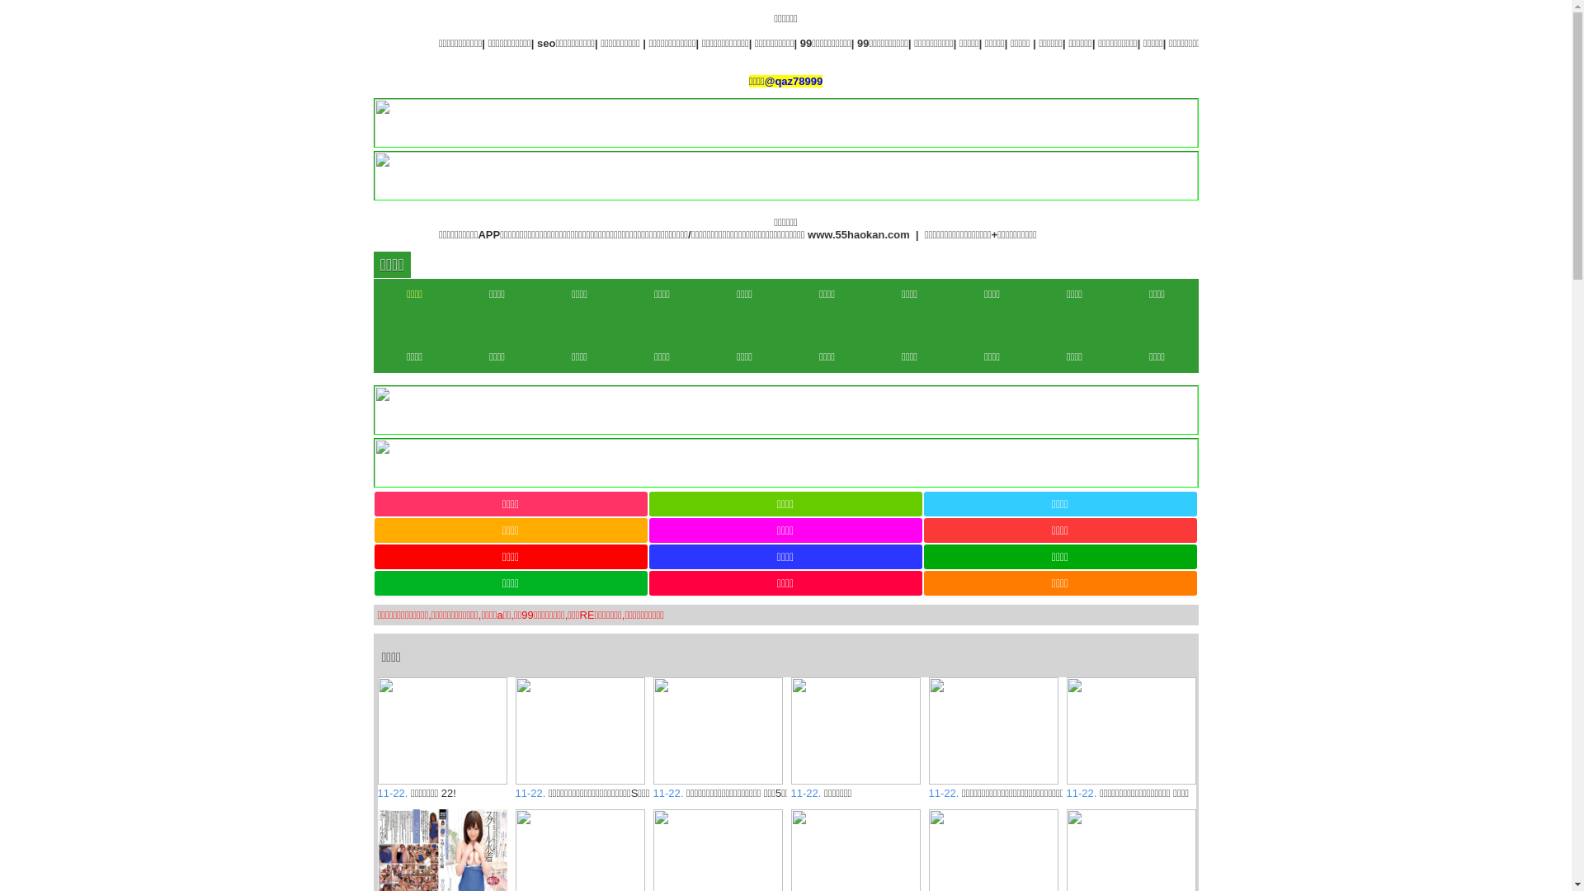 This screenshot has width=1584, height=891. What do you see at coordinates (1019, 43) in the screenshot?
I see `|` at bounding box center [1019, 43].